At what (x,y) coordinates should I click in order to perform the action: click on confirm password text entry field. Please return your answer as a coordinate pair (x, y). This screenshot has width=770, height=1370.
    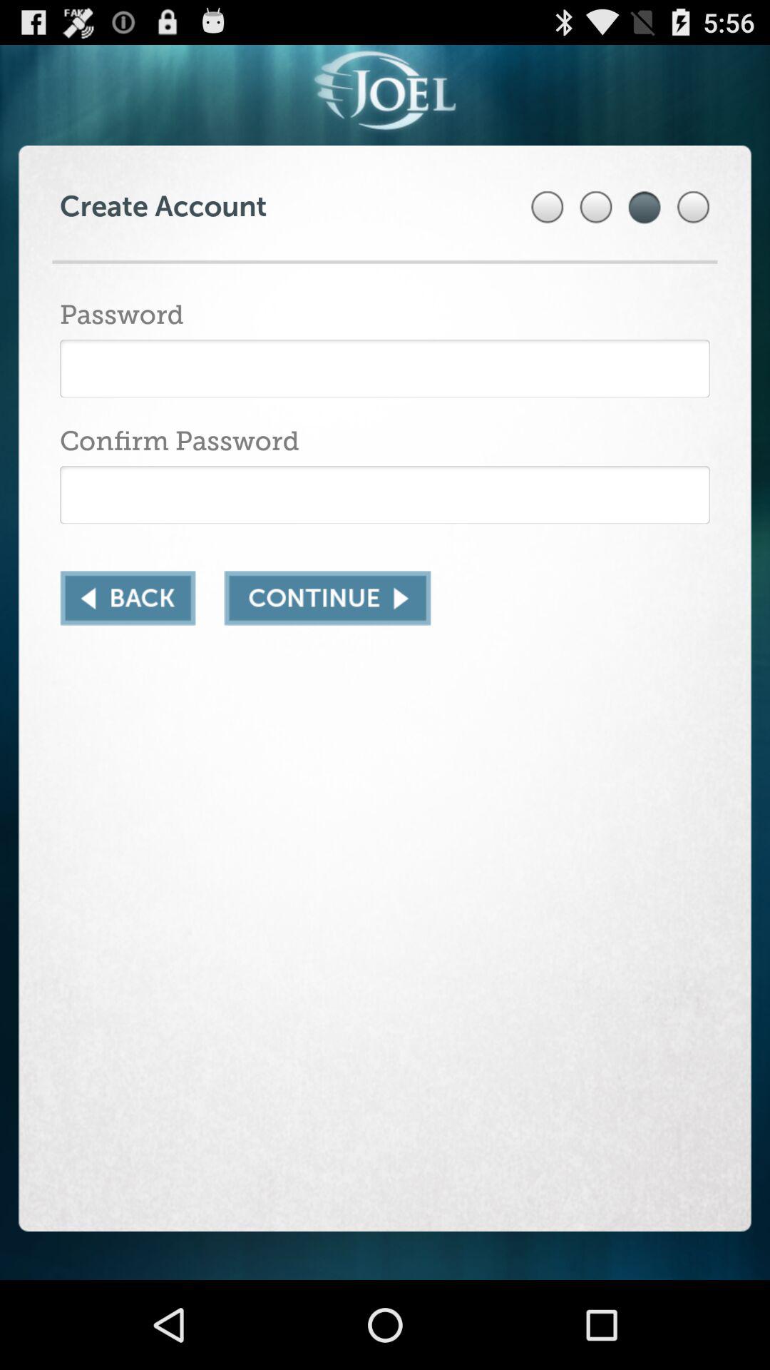
    Looking at the image, I should click on (385, 495).